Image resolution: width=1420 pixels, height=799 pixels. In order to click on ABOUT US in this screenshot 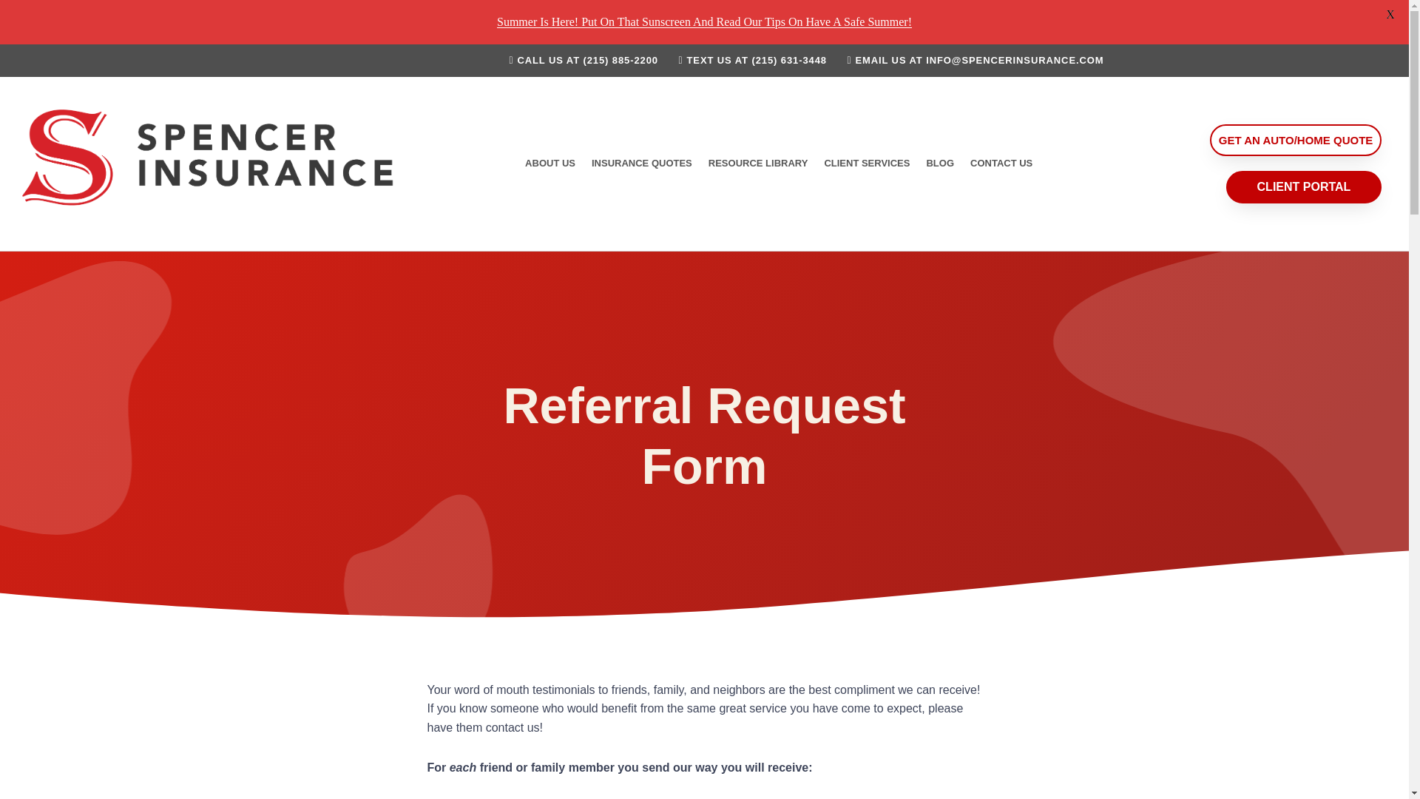, I will do `click(550, 163)`.